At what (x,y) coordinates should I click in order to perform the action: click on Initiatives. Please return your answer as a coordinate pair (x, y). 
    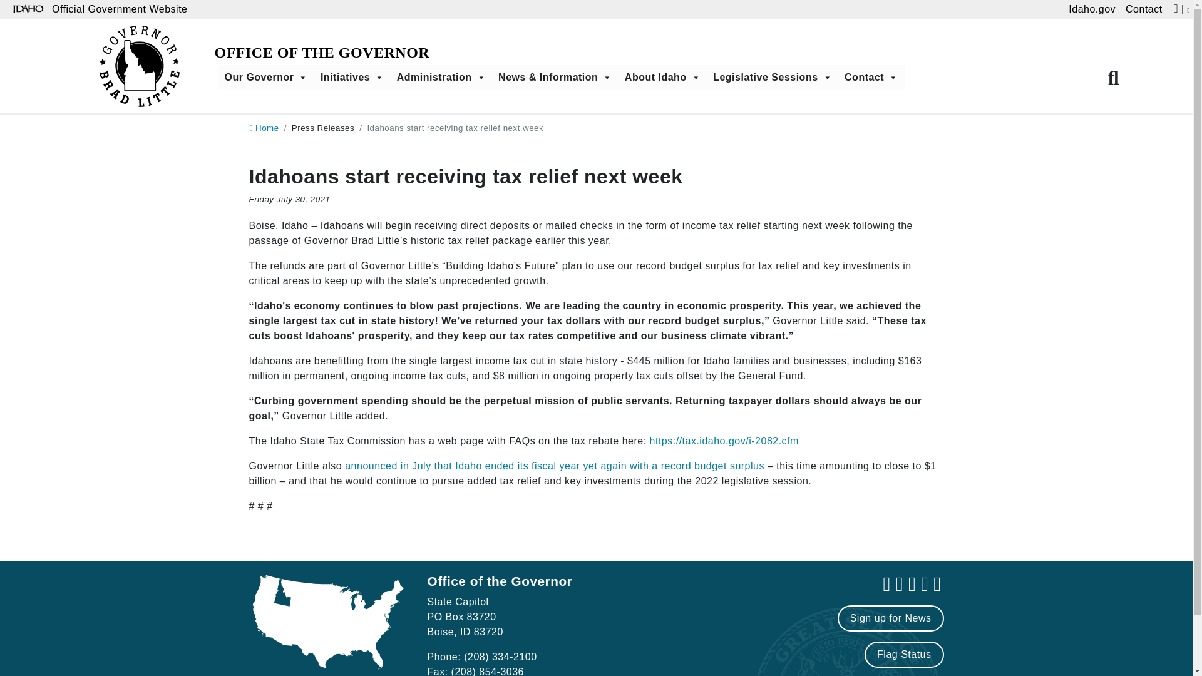
    Looking at the image, I should click on (352, 77).